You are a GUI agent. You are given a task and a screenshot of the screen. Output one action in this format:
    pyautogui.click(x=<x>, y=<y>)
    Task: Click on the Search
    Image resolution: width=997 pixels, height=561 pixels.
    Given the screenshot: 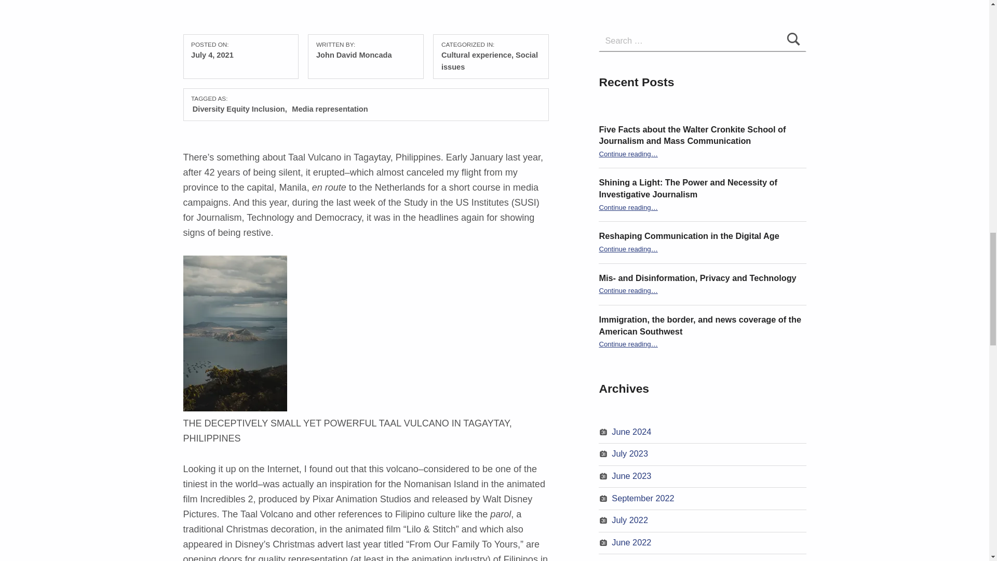 What is the action you would take?
    pyautogui.click(x=793, y=41)
    